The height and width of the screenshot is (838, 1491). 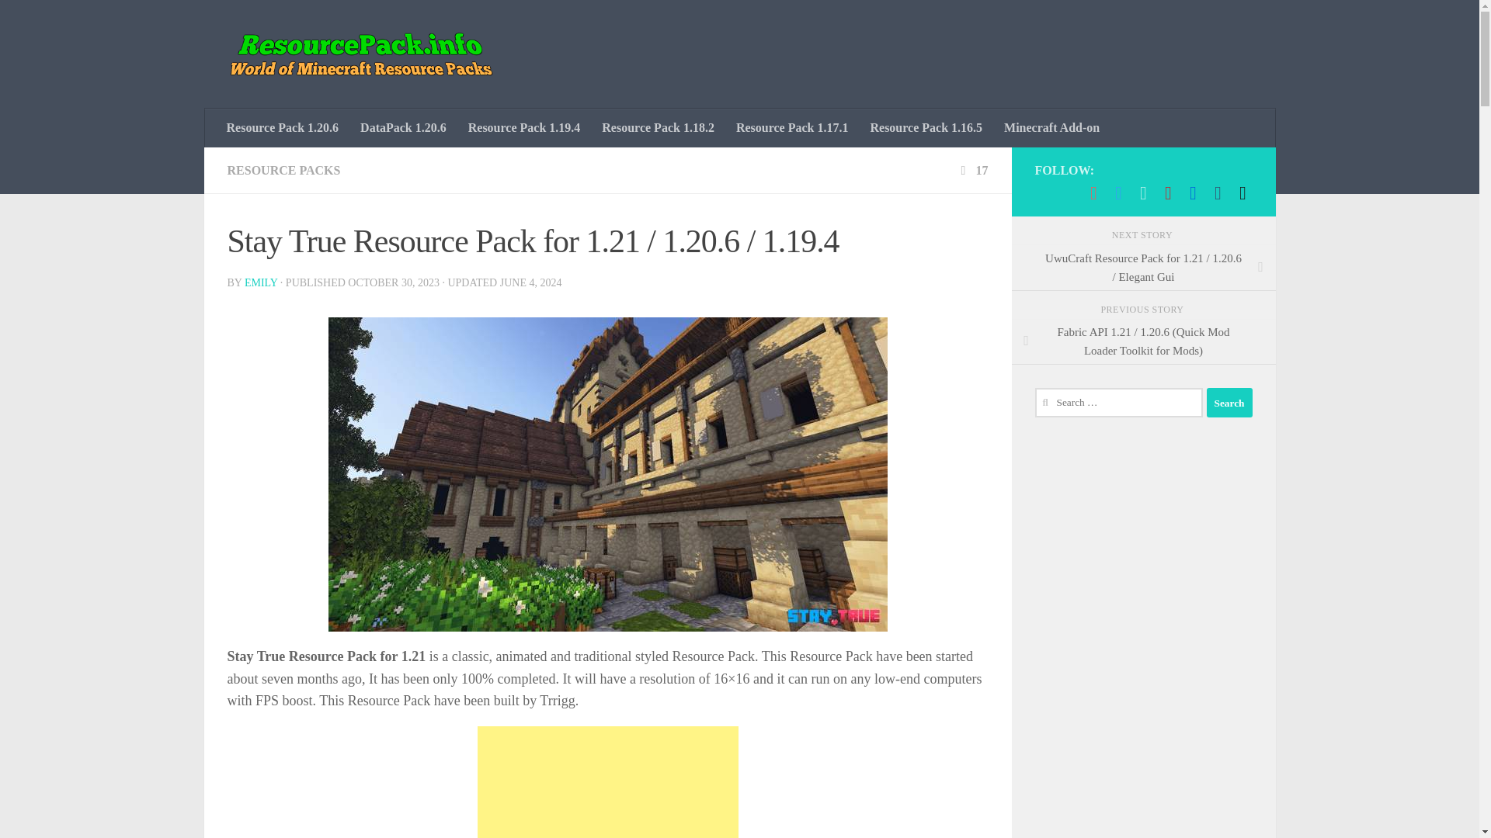 I want to click on Minecraft Add-on, so click(x=1051, y=128).